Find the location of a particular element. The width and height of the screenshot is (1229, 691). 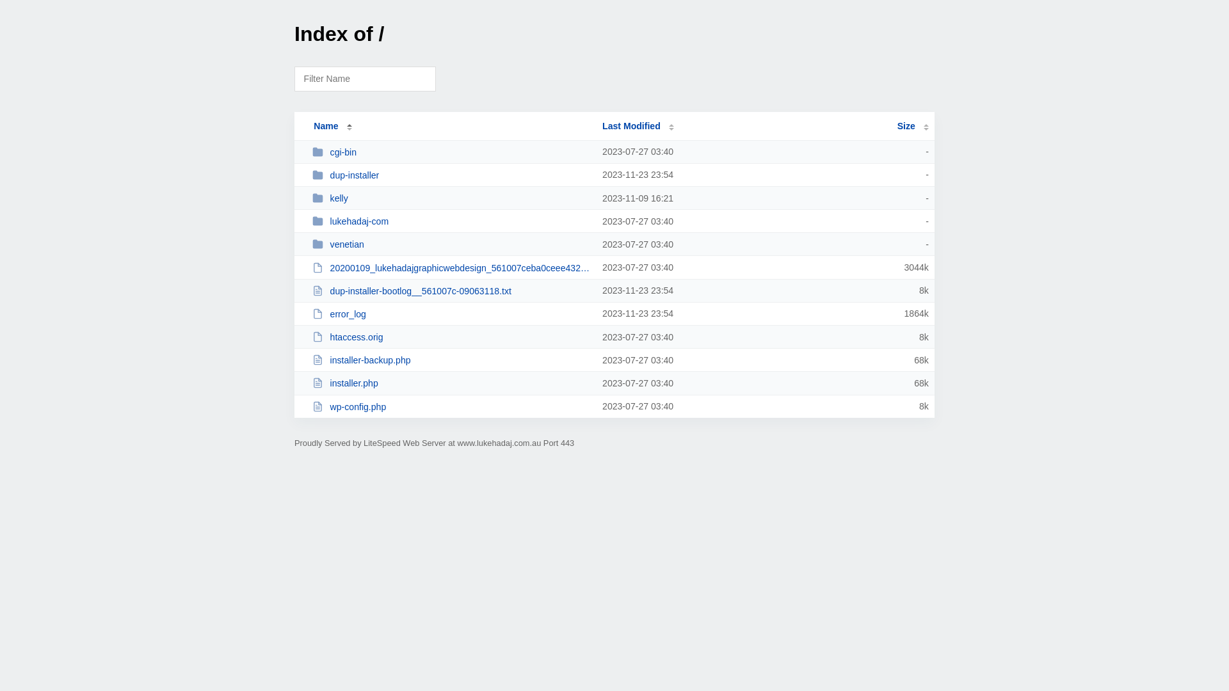

wp-config.php is located at coordinates (452, 407).